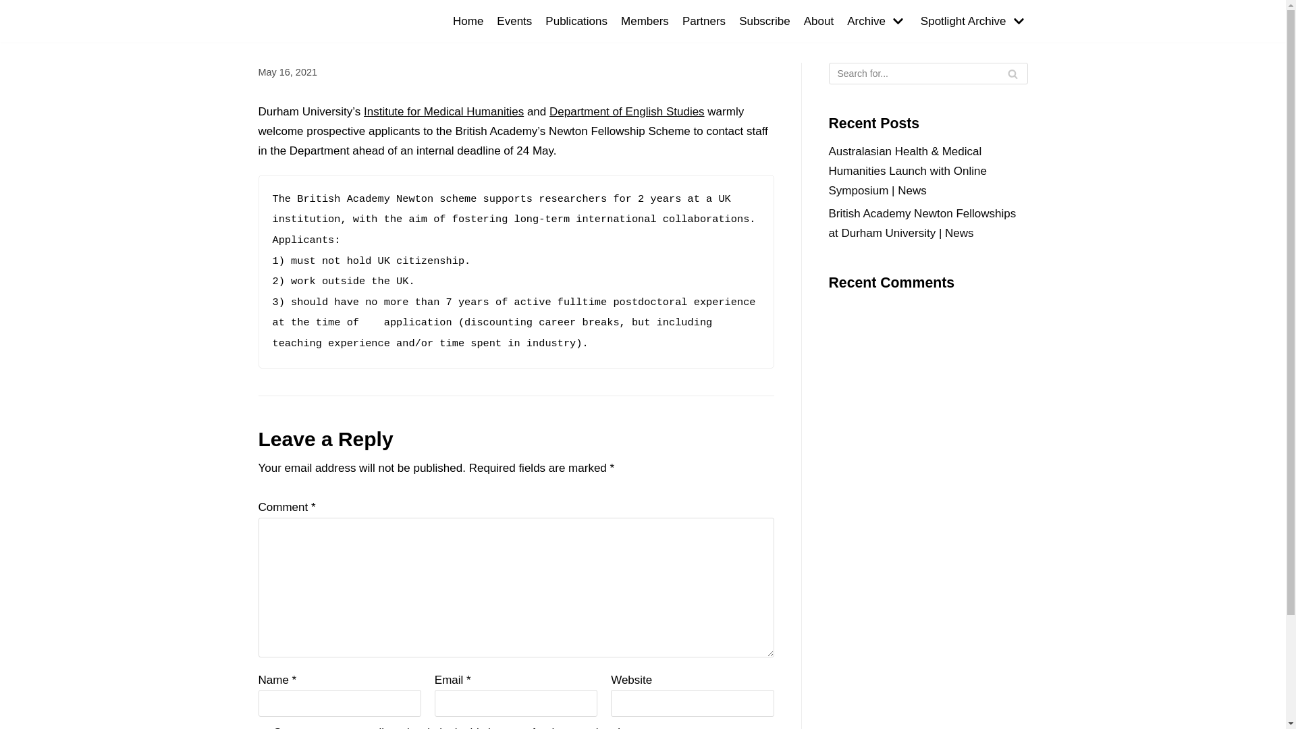  What do you see at coordinates (645, 22) in the screenshot?
I see `Members` at bounding box center [645, 22].